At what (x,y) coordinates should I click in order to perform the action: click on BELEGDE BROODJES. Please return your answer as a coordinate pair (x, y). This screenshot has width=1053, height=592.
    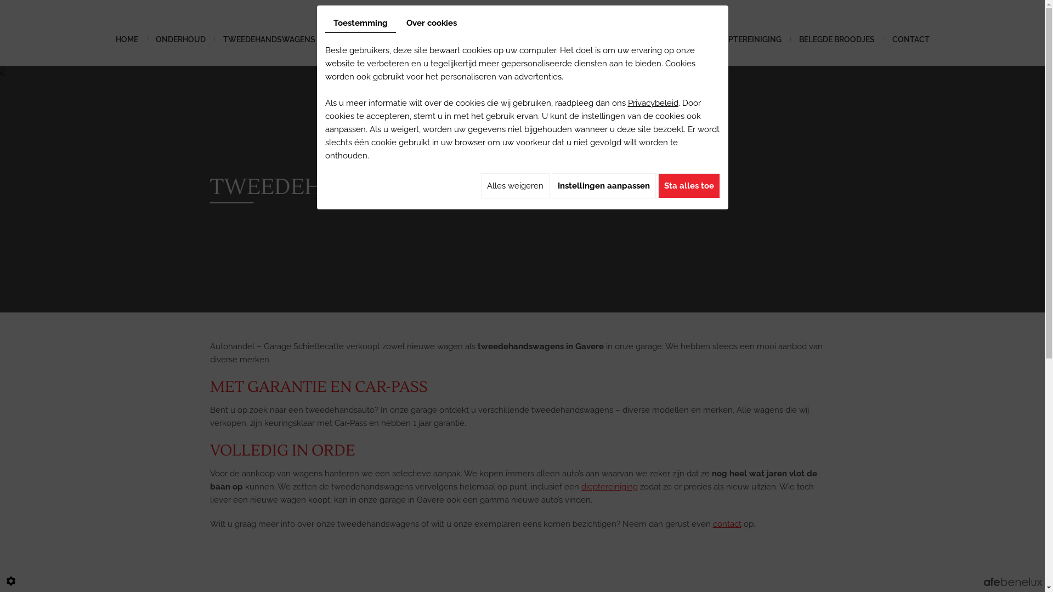
    Looking at the image, I should click on (836, 39).